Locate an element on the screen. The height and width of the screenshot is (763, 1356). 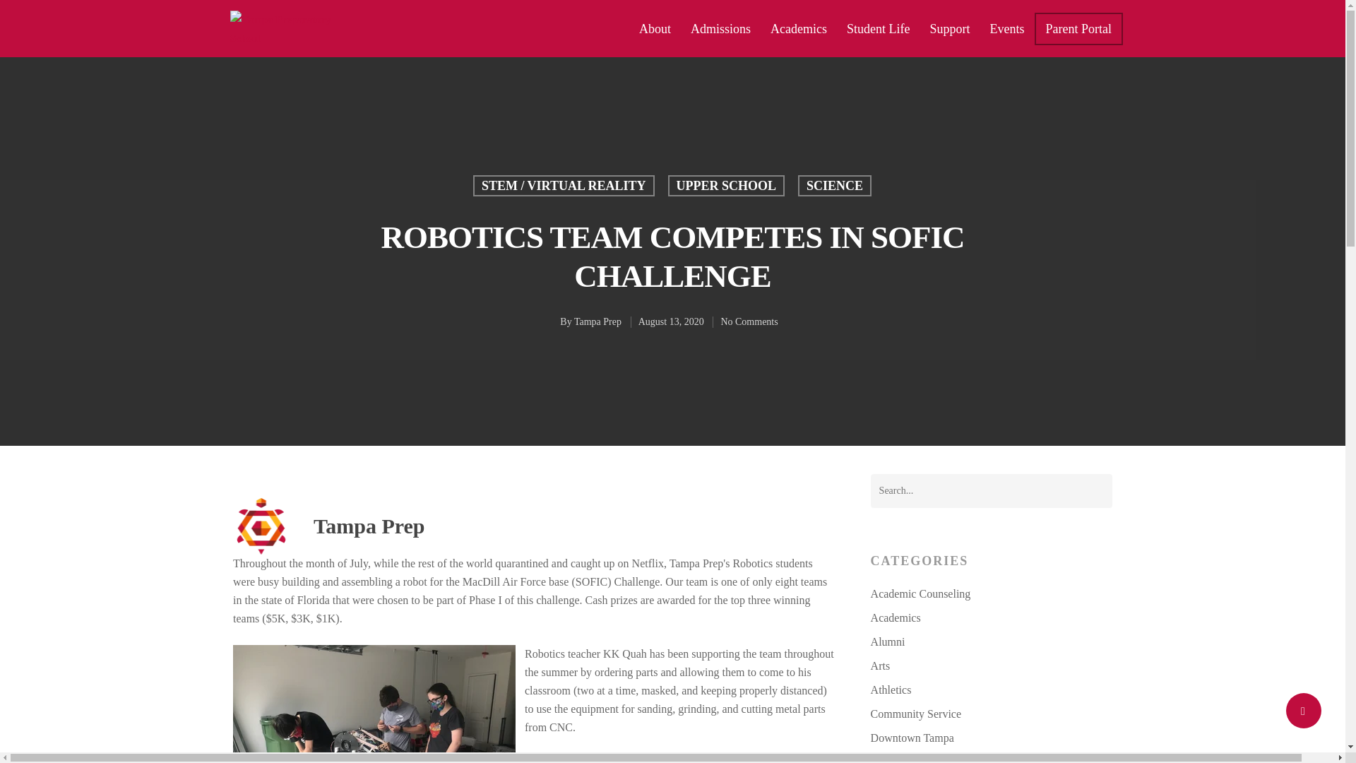
Admissions is located at coordinates (720, 28).